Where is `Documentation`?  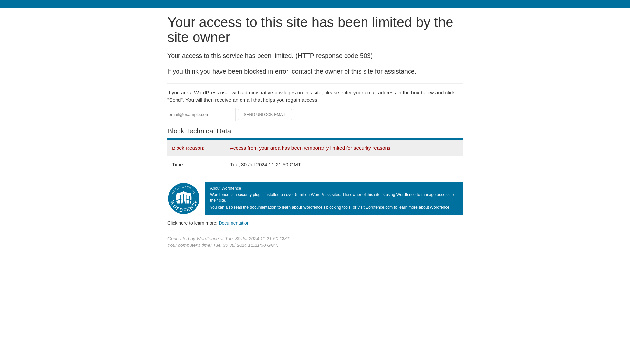 Documentation is located at coordinates (234, 223).